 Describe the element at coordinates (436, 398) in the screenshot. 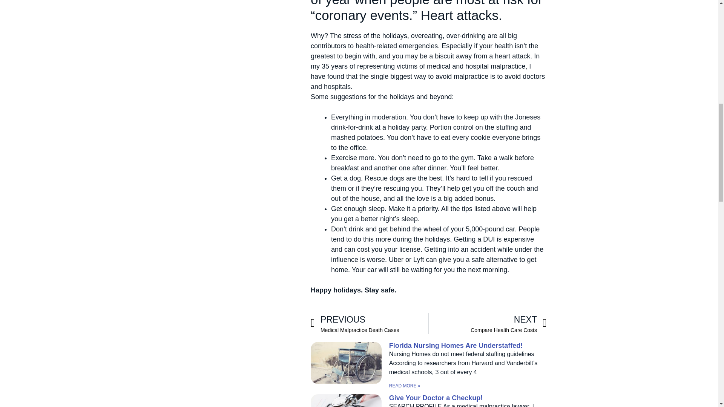

I see `Florida Nursing Homes Are Understaffed!` at that location.